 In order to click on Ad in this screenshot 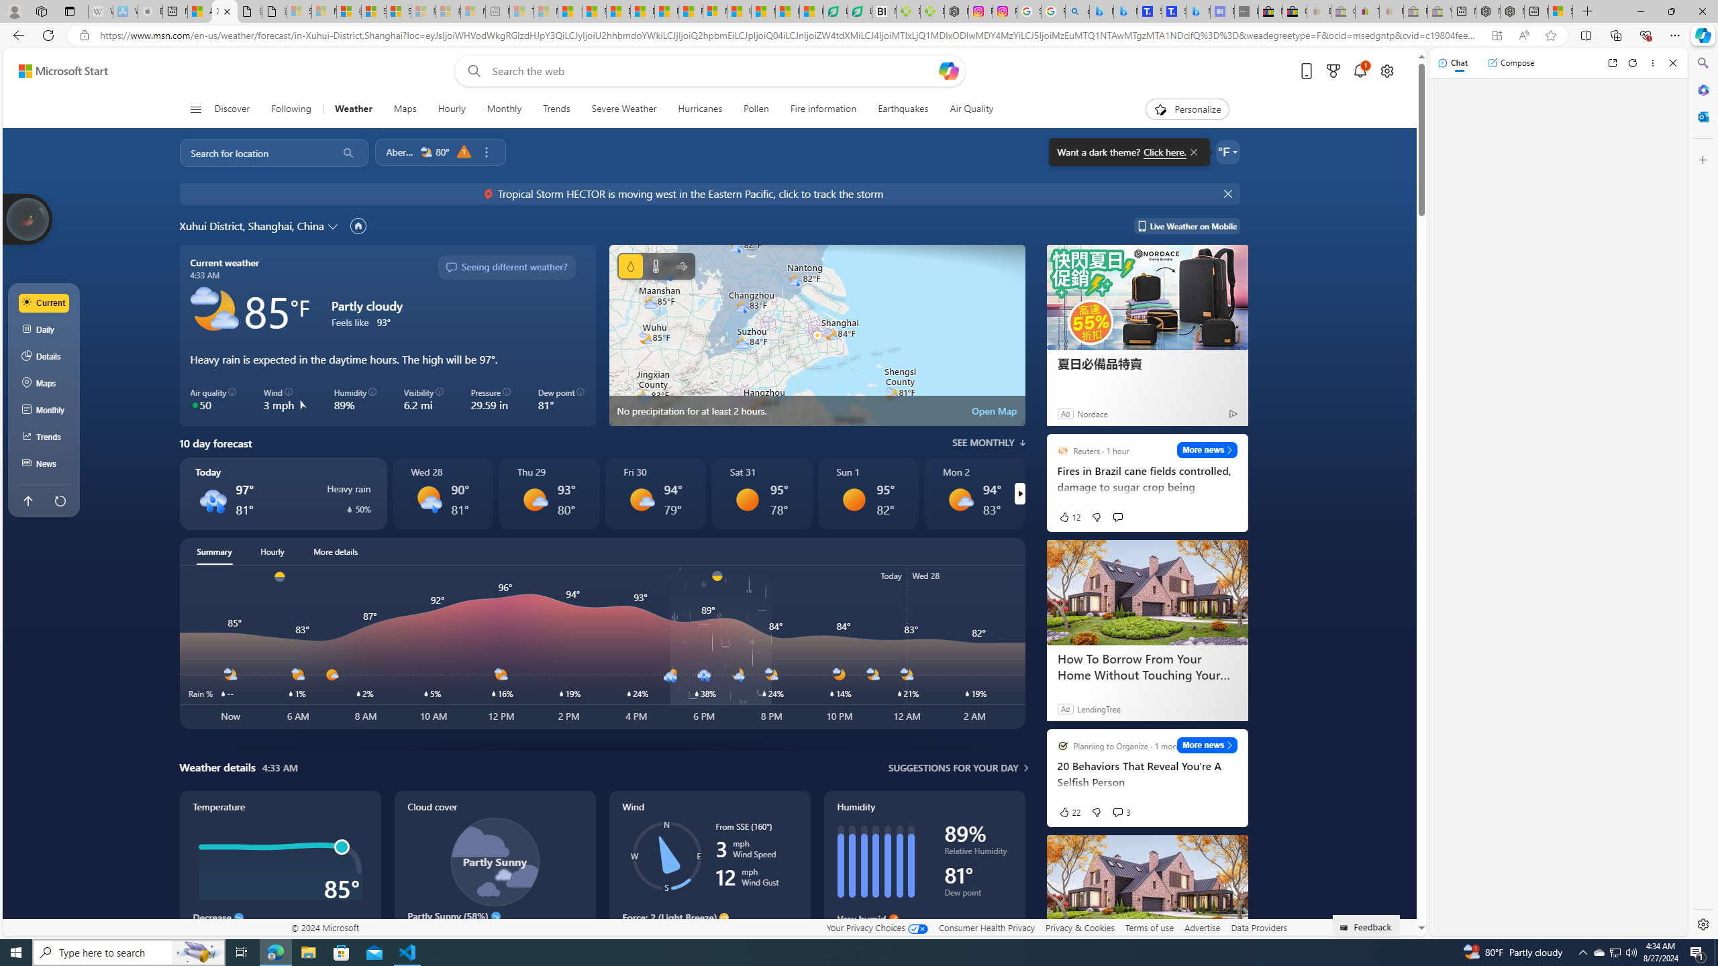, I will do `click(1064, 708)`.